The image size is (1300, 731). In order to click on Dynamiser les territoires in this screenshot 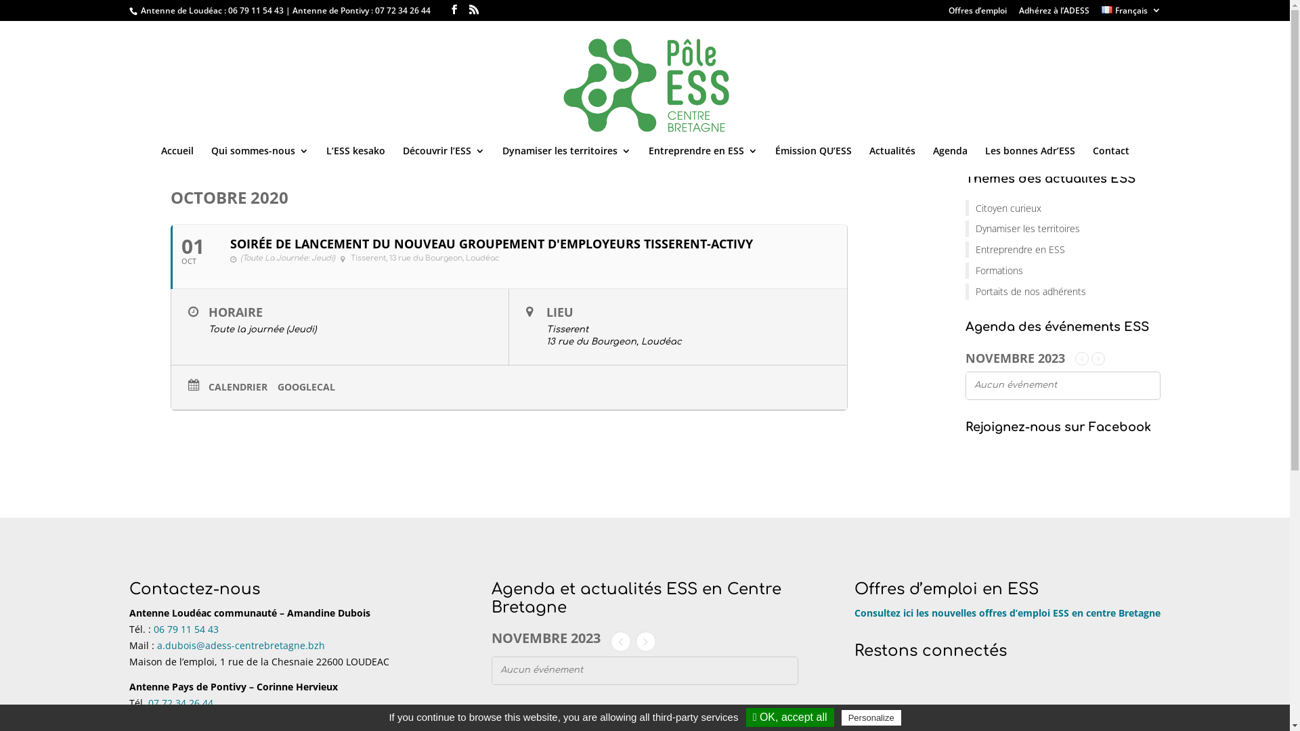, I will do `click(1063, 229)`.